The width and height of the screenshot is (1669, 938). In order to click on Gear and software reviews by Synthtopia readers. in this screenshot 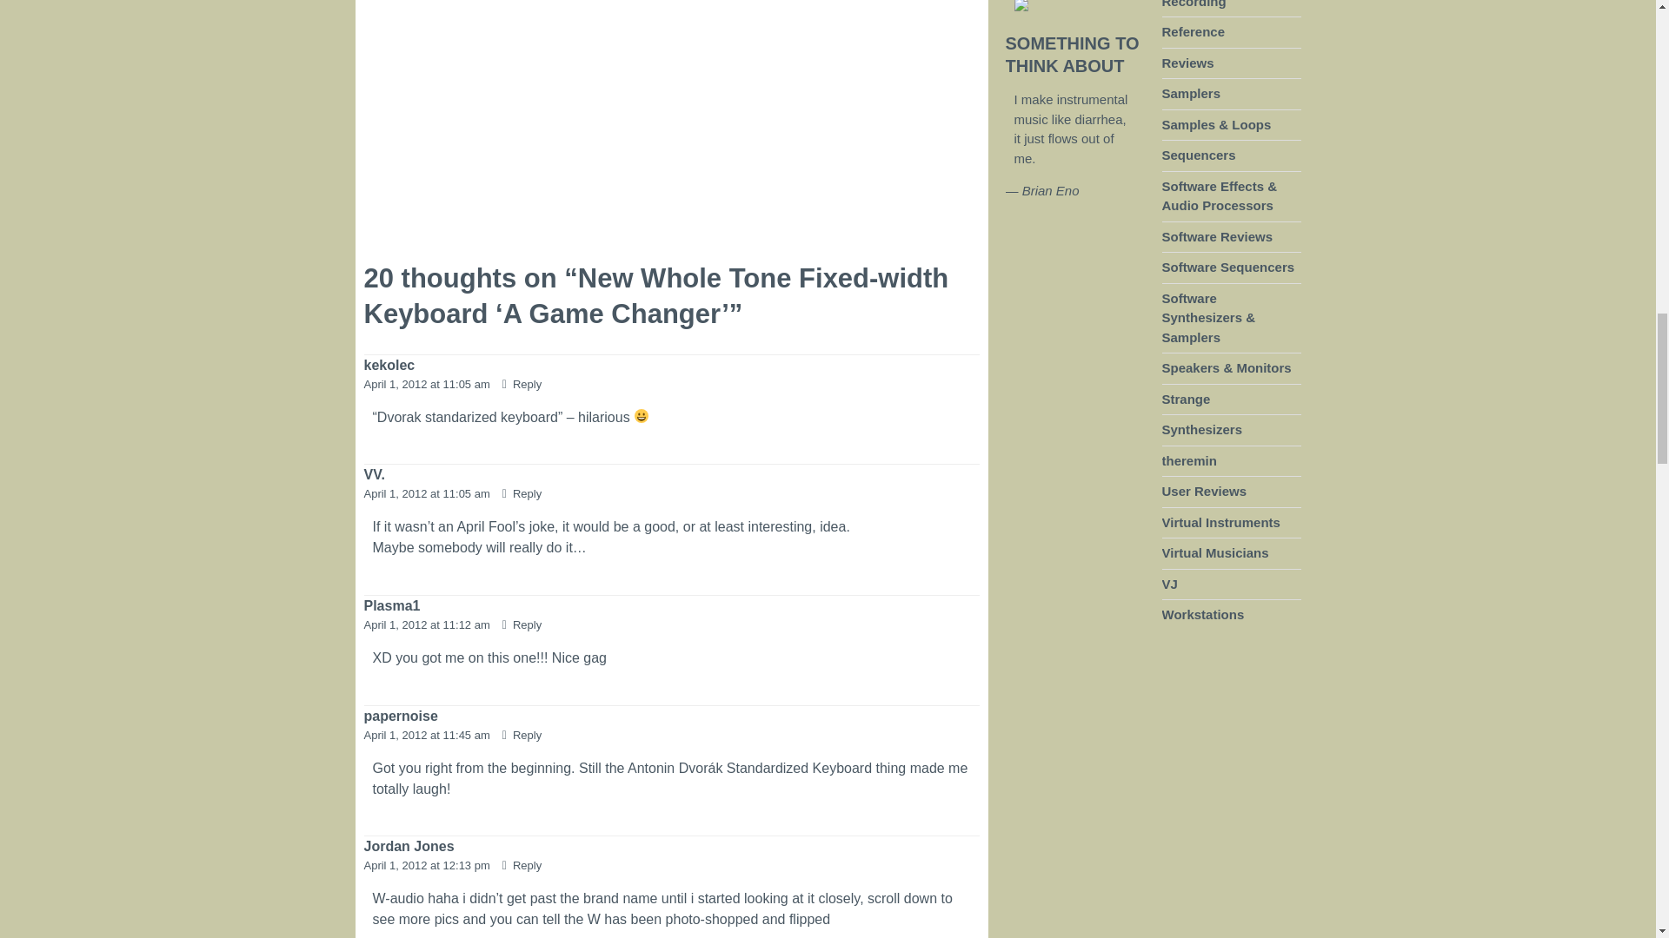, I will do `click(1204, 492)`.